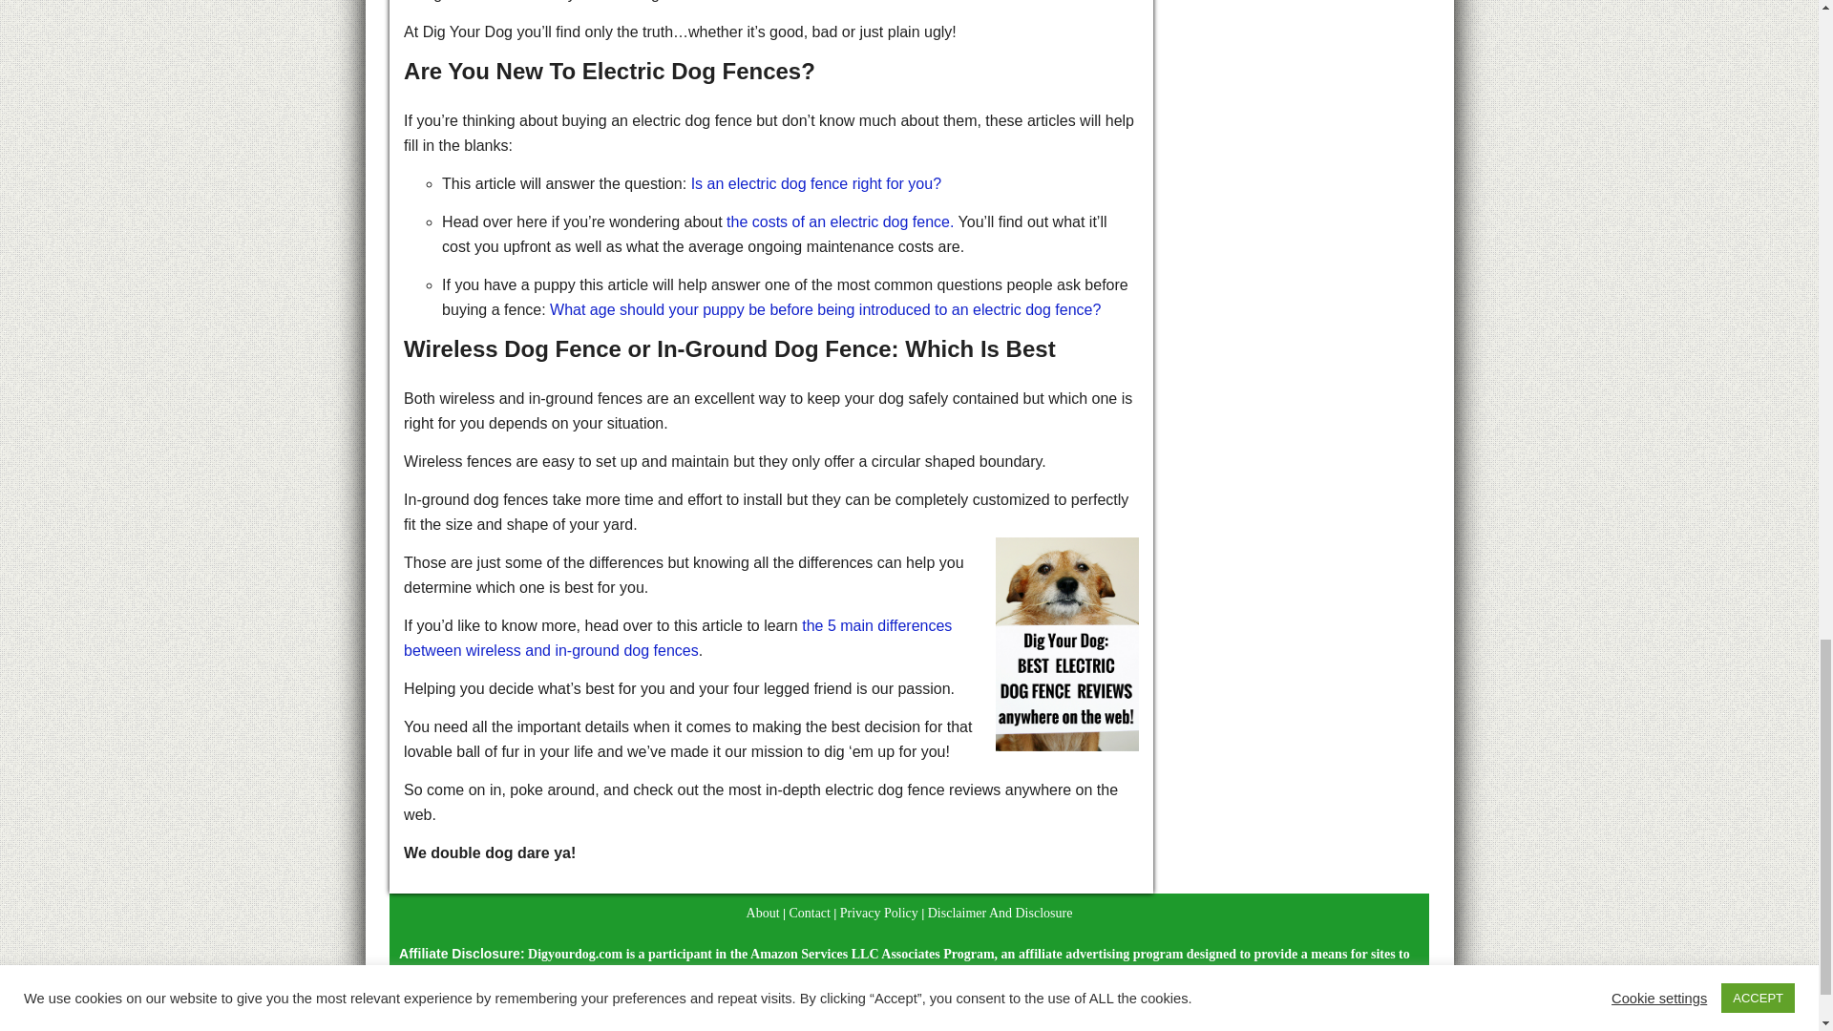 Image resolution: width=1833 pixels, height=1031 pixels. Describe the element at coordinates (878, 913) in the screenshot. I see `Privacy Policy` at that location.